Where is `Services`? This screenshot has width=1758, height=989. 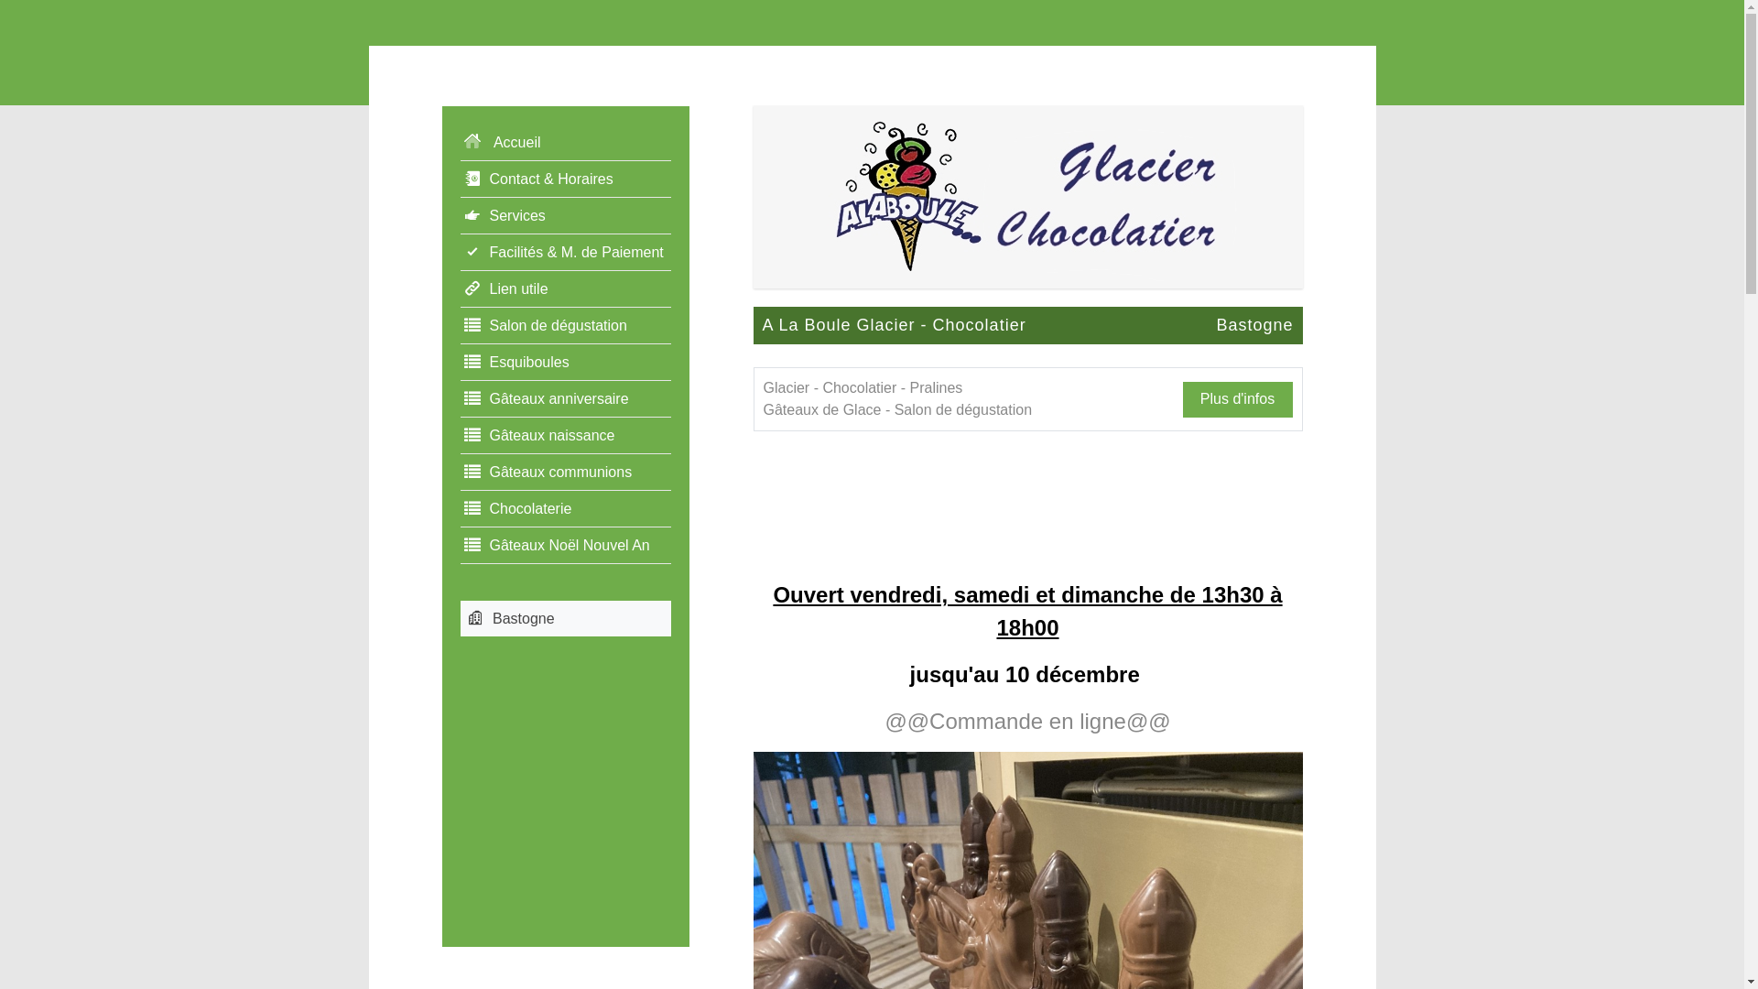
Services is located at coordinates (565, 216).